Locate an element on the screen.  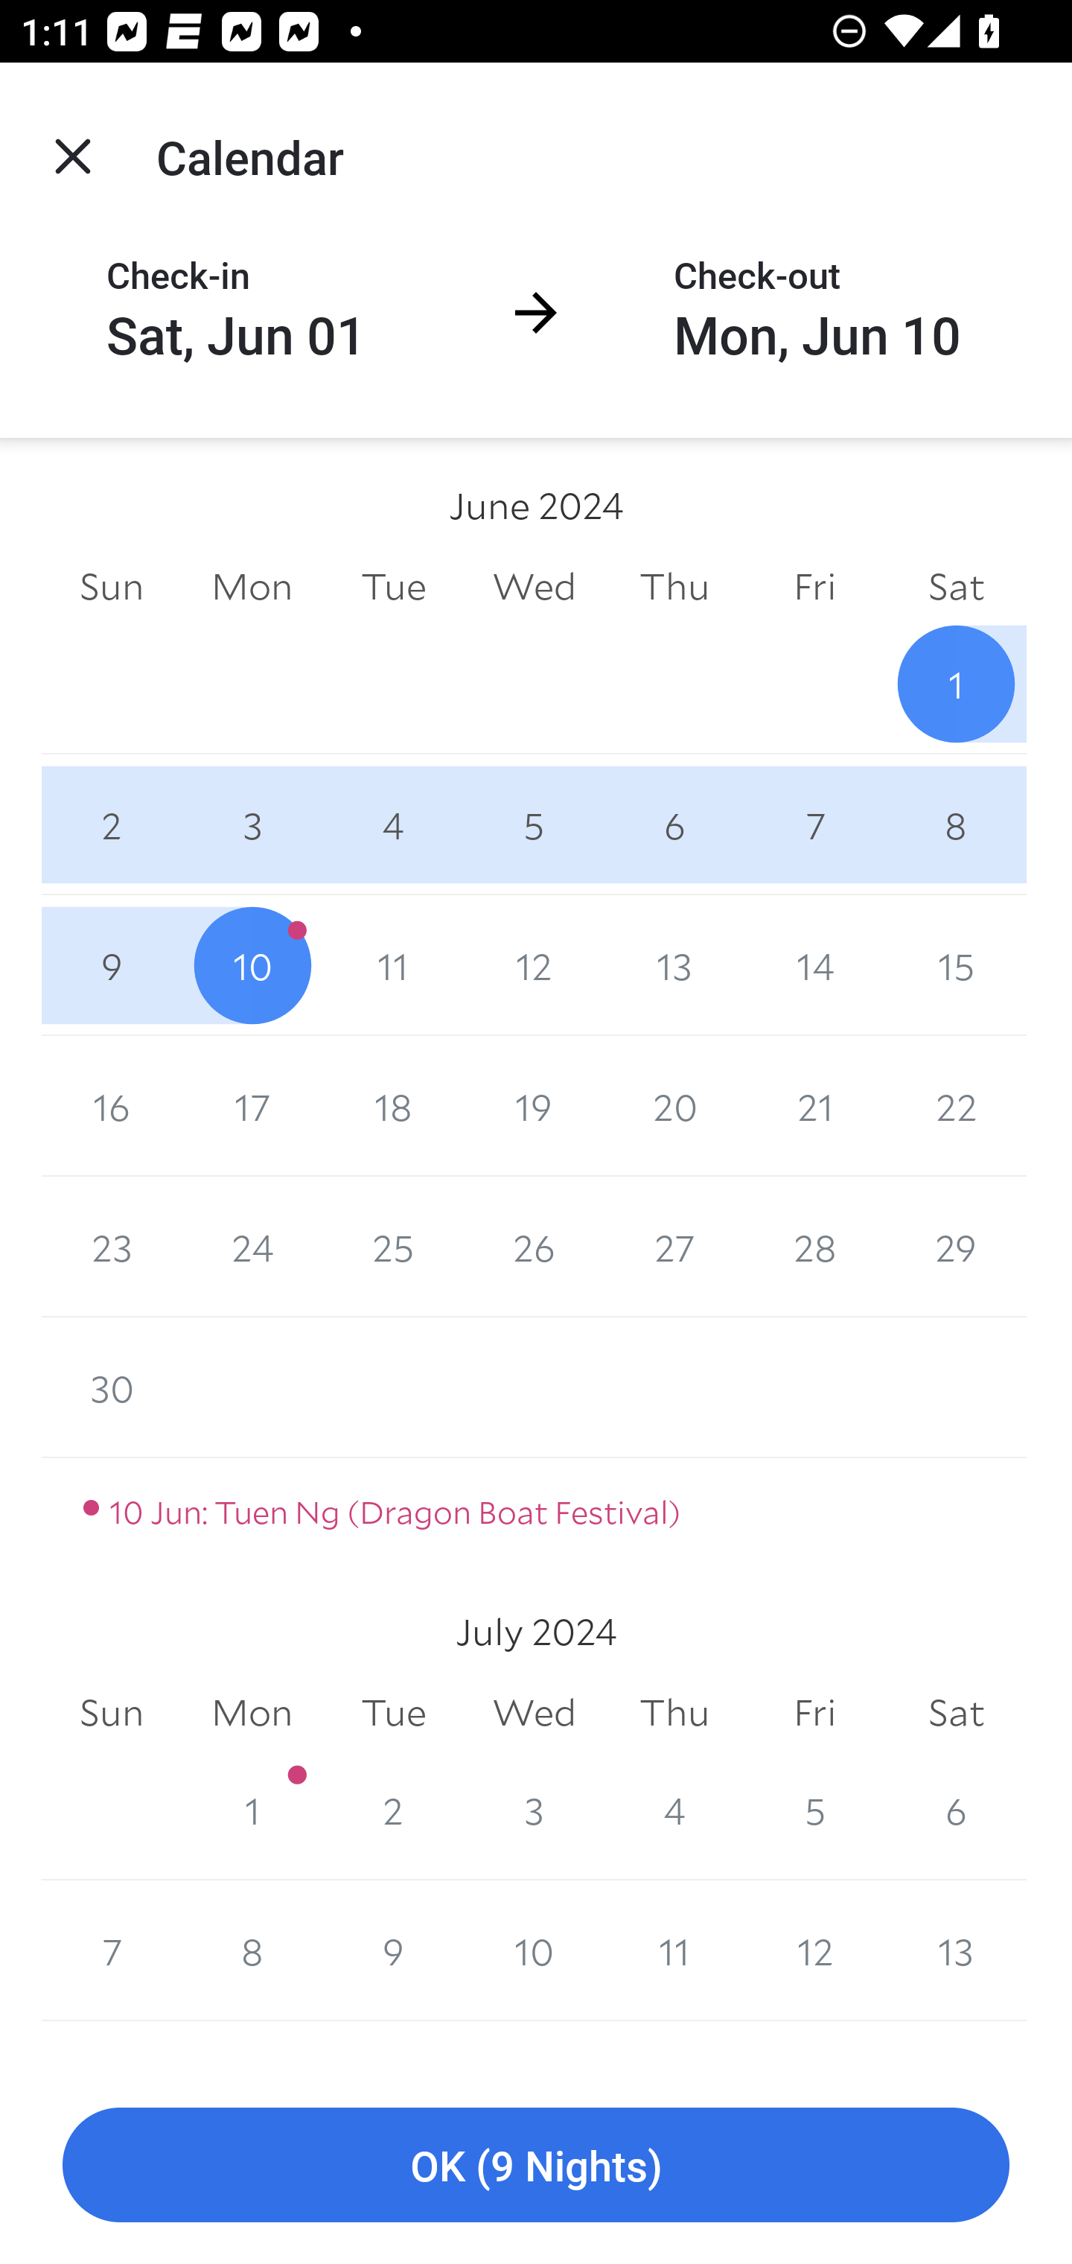
13 13 June 2024 is located at coordinates (674, 965).